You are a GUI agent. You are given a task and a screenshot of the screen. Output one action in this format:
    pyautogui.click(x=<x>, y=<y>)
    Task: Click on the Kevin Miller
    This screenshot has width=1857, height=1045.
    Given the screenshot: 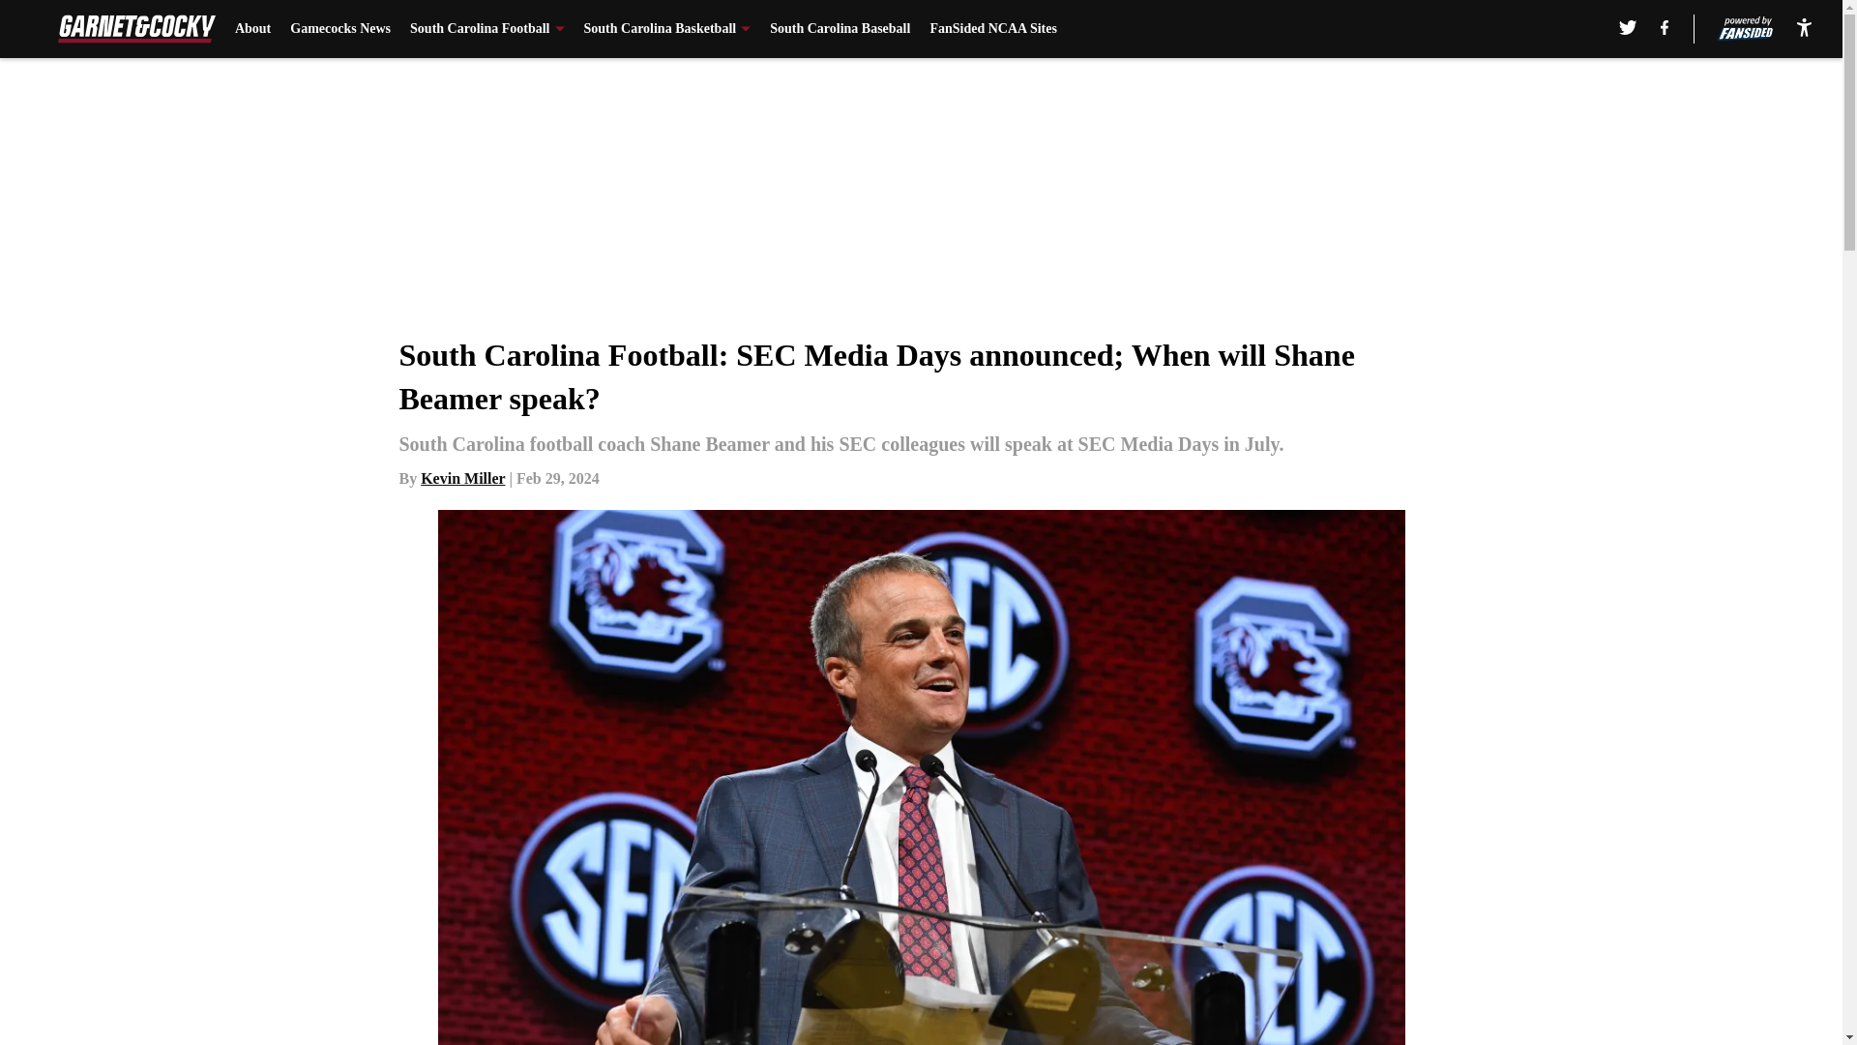 What is the action you would take?
    pyautogui.click(x=462, y=478)
    